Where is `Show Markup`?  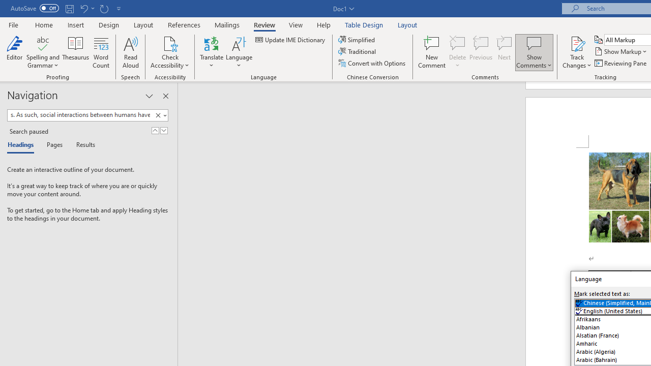 Show Markup is located at coordinates (622, 52).